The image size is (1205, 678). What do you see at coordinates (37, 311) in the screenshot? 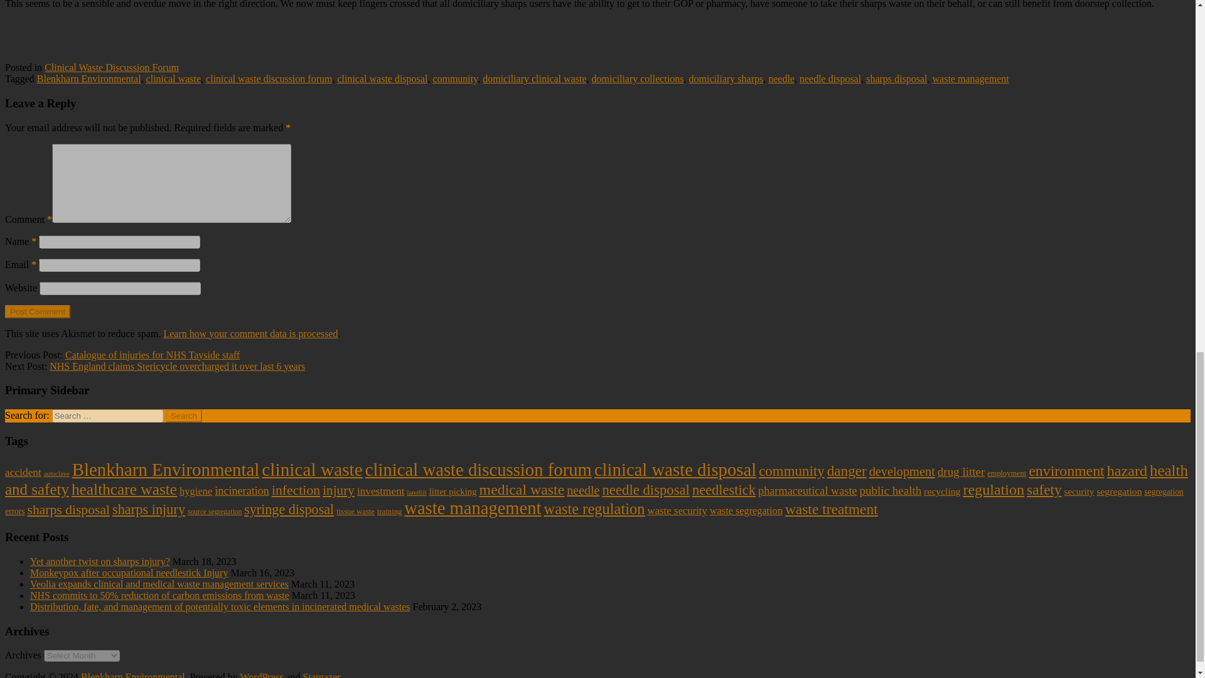
I see `Post Comment` at bounding box center [37, 311].